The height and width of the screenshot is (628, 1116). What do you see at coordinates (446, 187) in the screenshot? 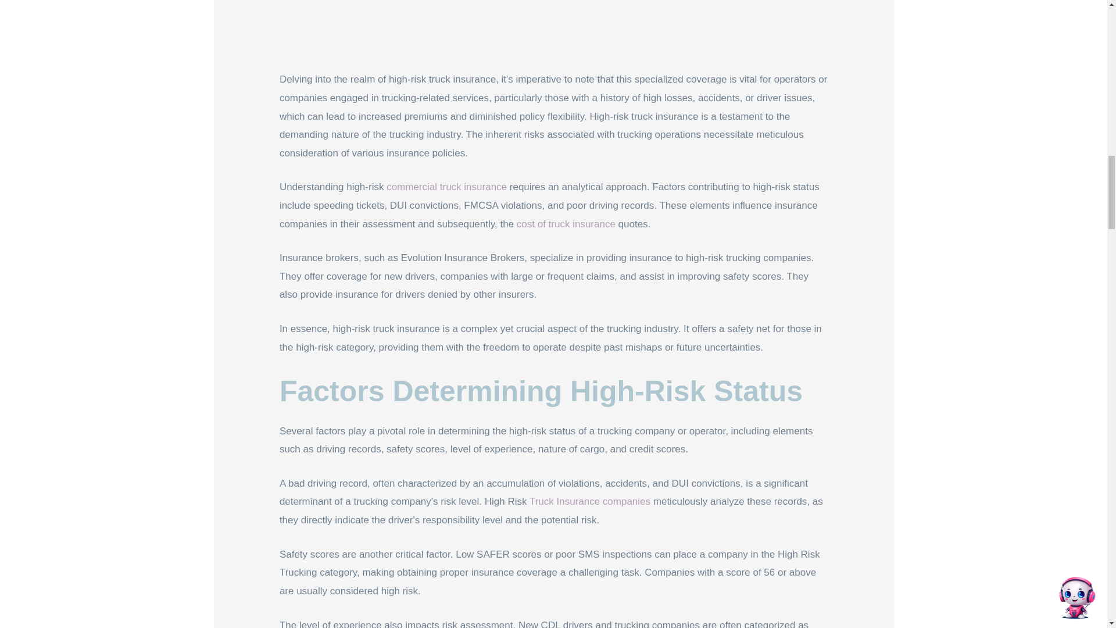
I see `Commercial Truck Insurance` at bounding box center [446, 187].